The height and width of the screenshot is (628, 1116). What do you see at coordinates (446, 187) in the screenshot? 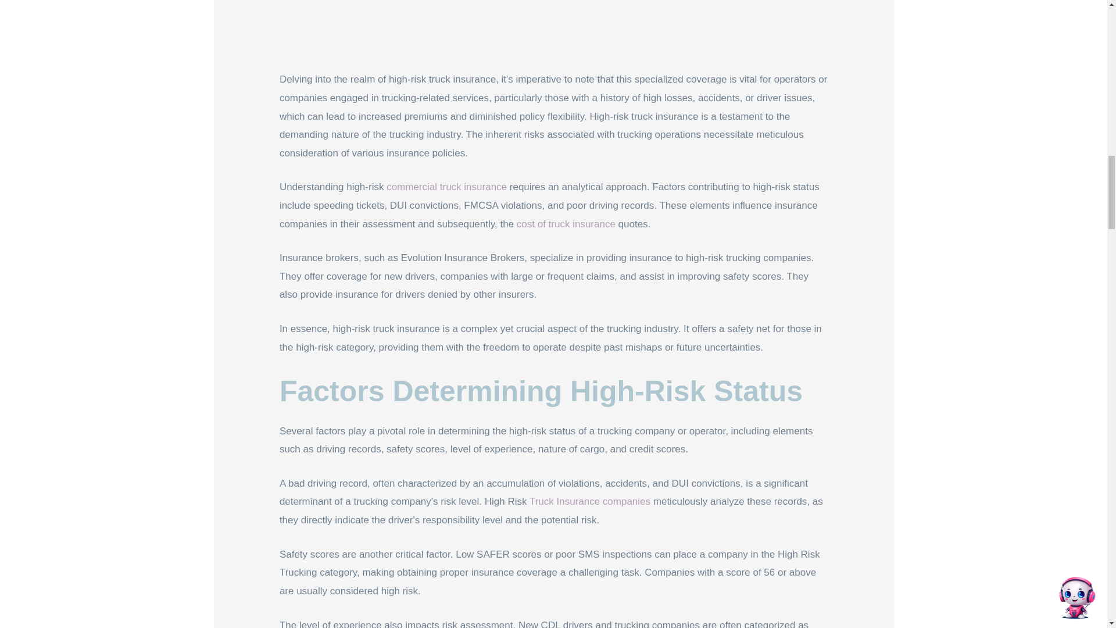
I see `Commercial Truck Insurance` at bounding box center [446, 187].